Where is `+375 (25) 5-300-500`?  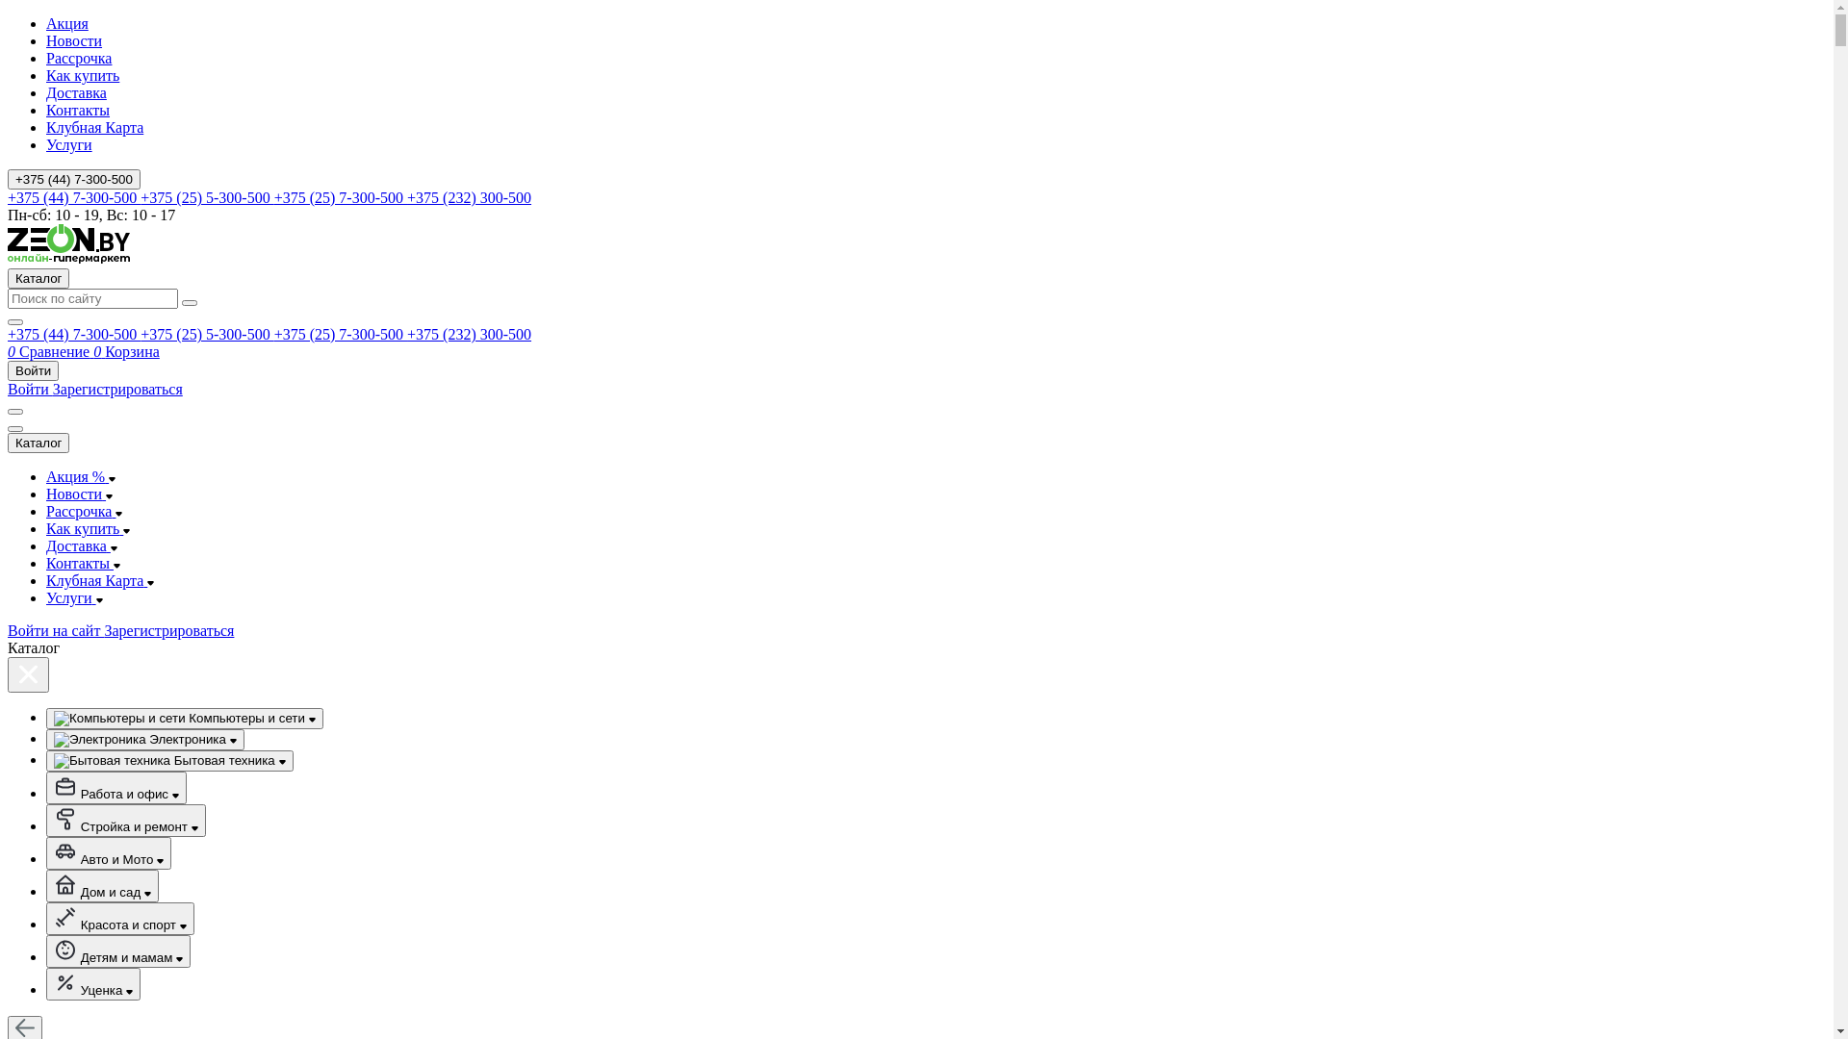 +375 (25) 5-300-500 is located at coordinates (207, 198).